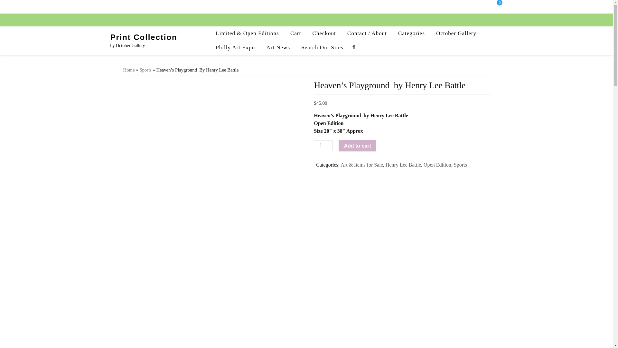  Describe the element at coordinates (456, 34) in the screenshot. I see `October Gallery` at that location.